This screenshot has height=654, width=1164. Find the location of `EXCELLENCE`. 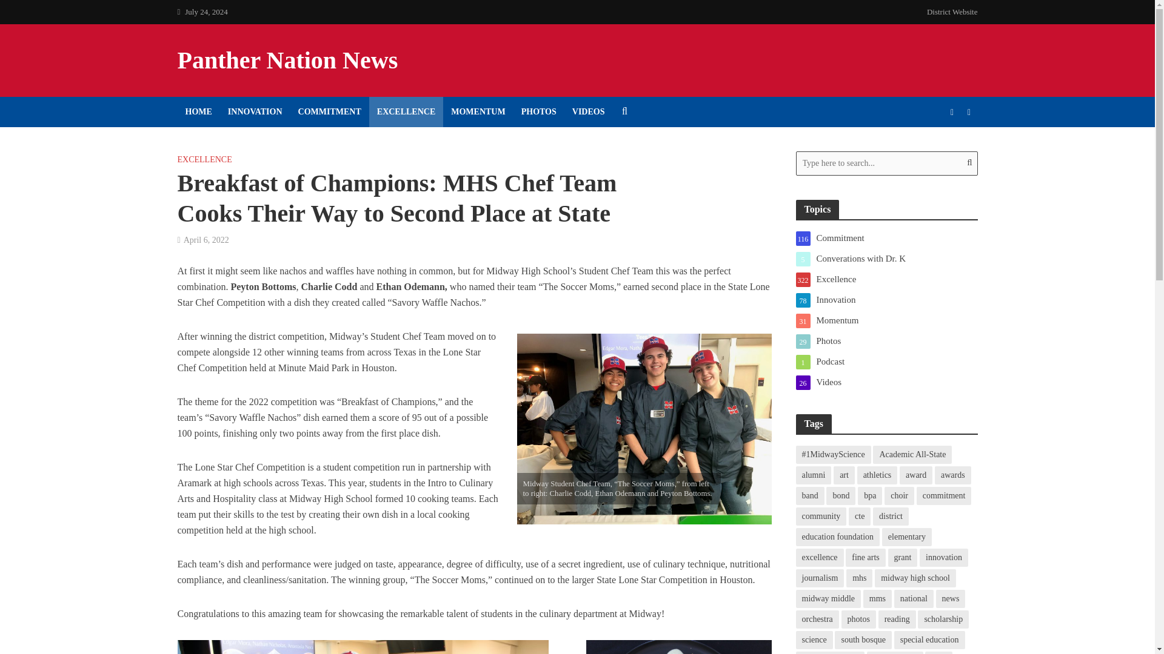

EXCELLENCE is located at coordinates (406, 111).